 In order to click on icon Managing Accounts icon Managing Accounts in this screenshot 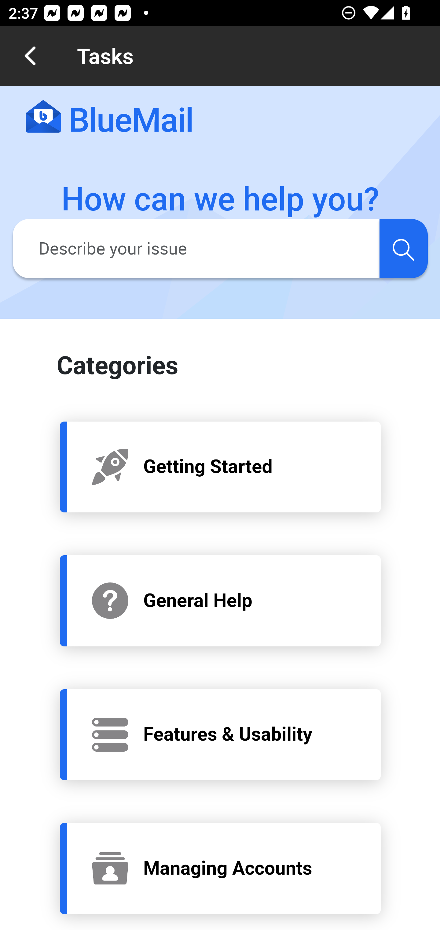, I will do `click(221, 868)`.